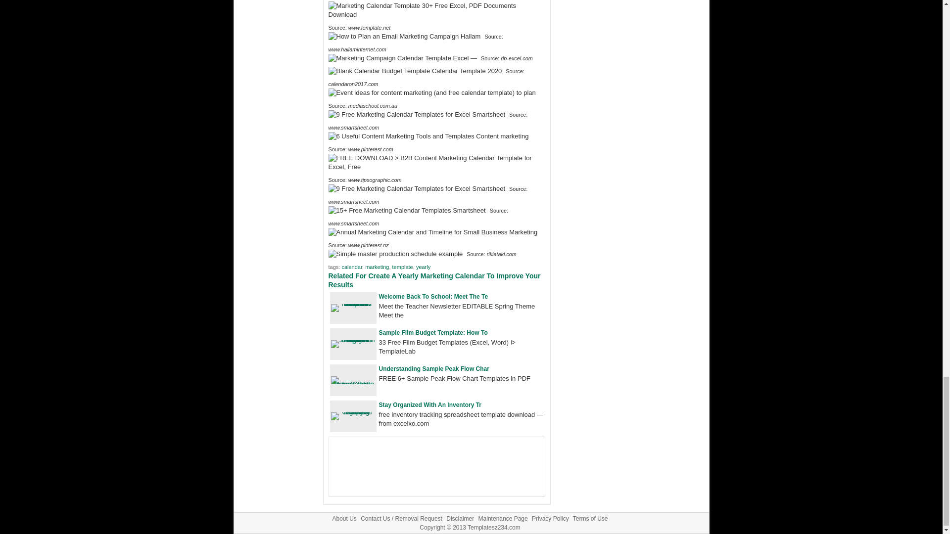 The height and width of the screenshot is (534, 950). I want to click on Welcome Back To School: Meet The Te, so click(433, 296).